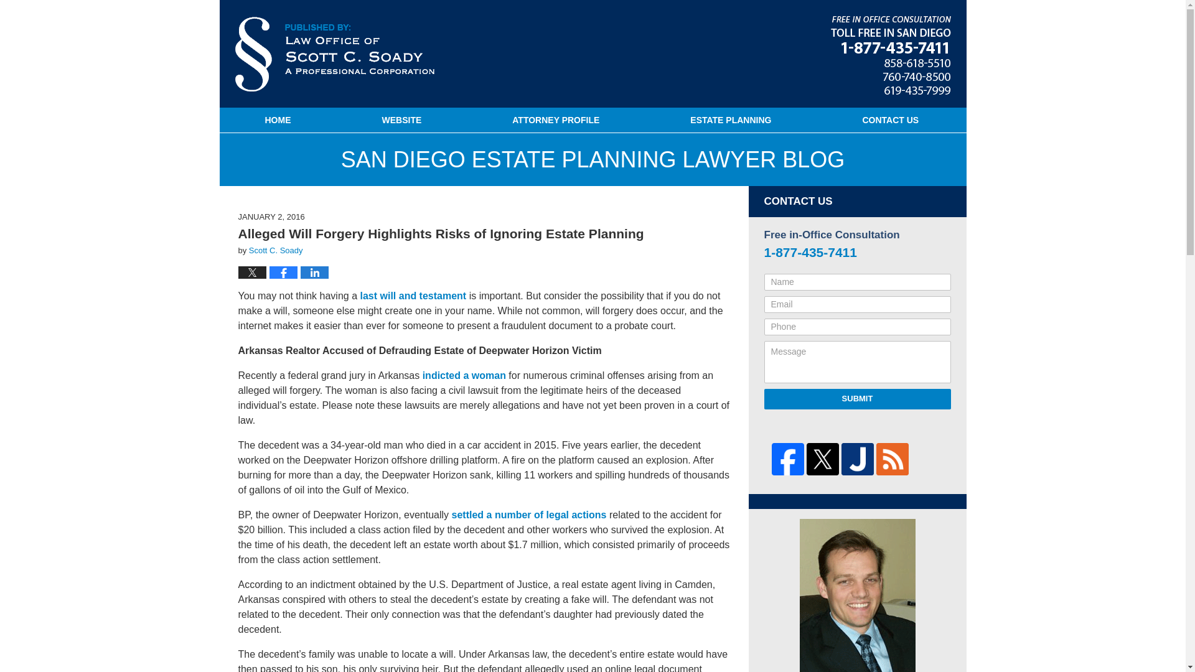 The image size is (1195, 672). Describe the element at coordinates (401, 119) in the screenshot. I see `WEBSITE` at that location.